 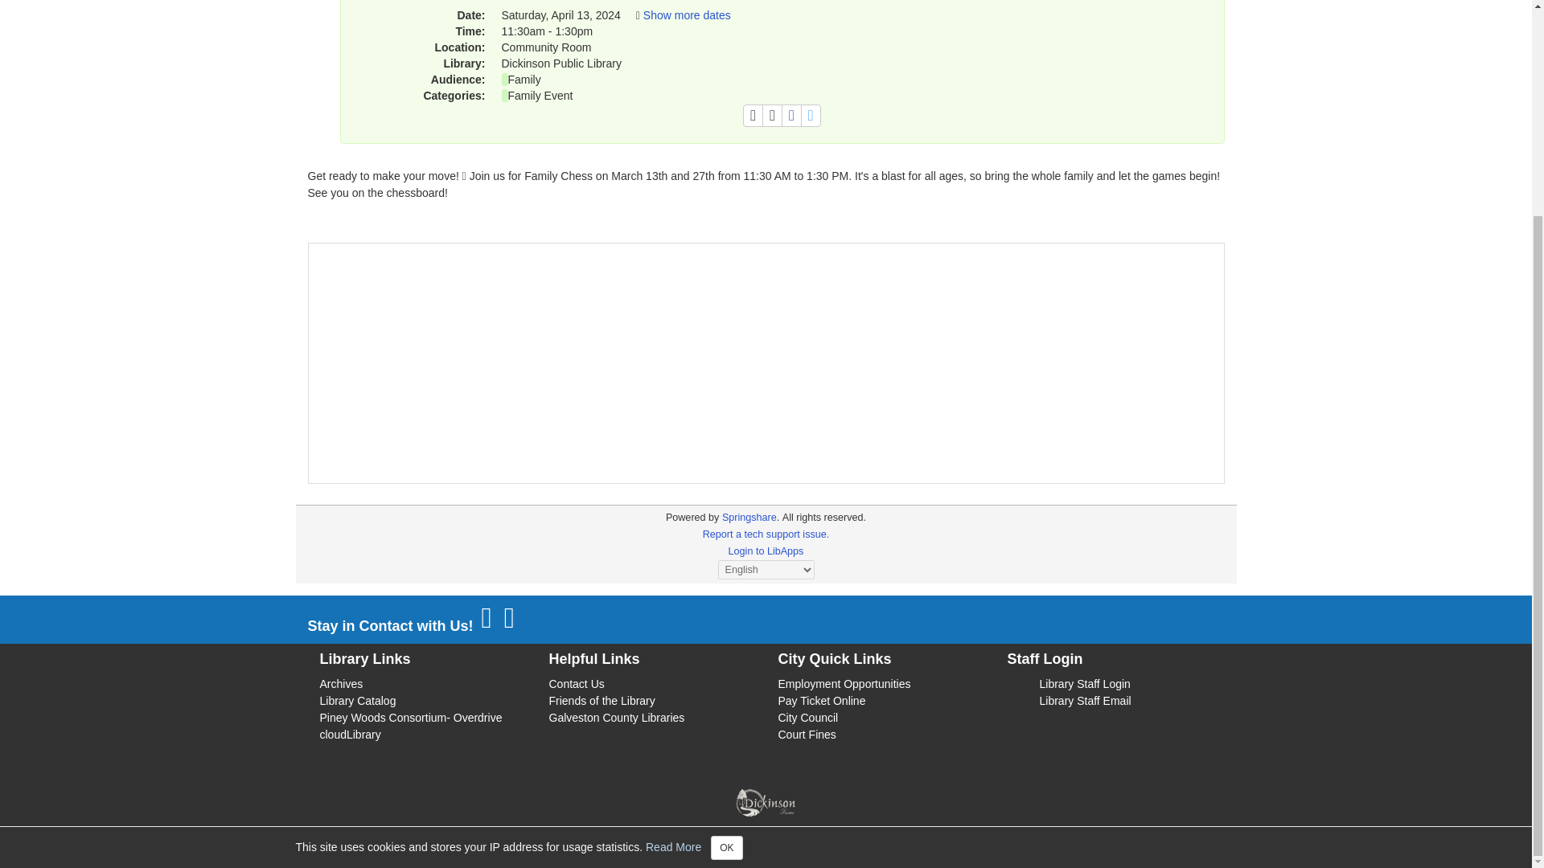 I want to click on OK, so click(x=726, y=571).